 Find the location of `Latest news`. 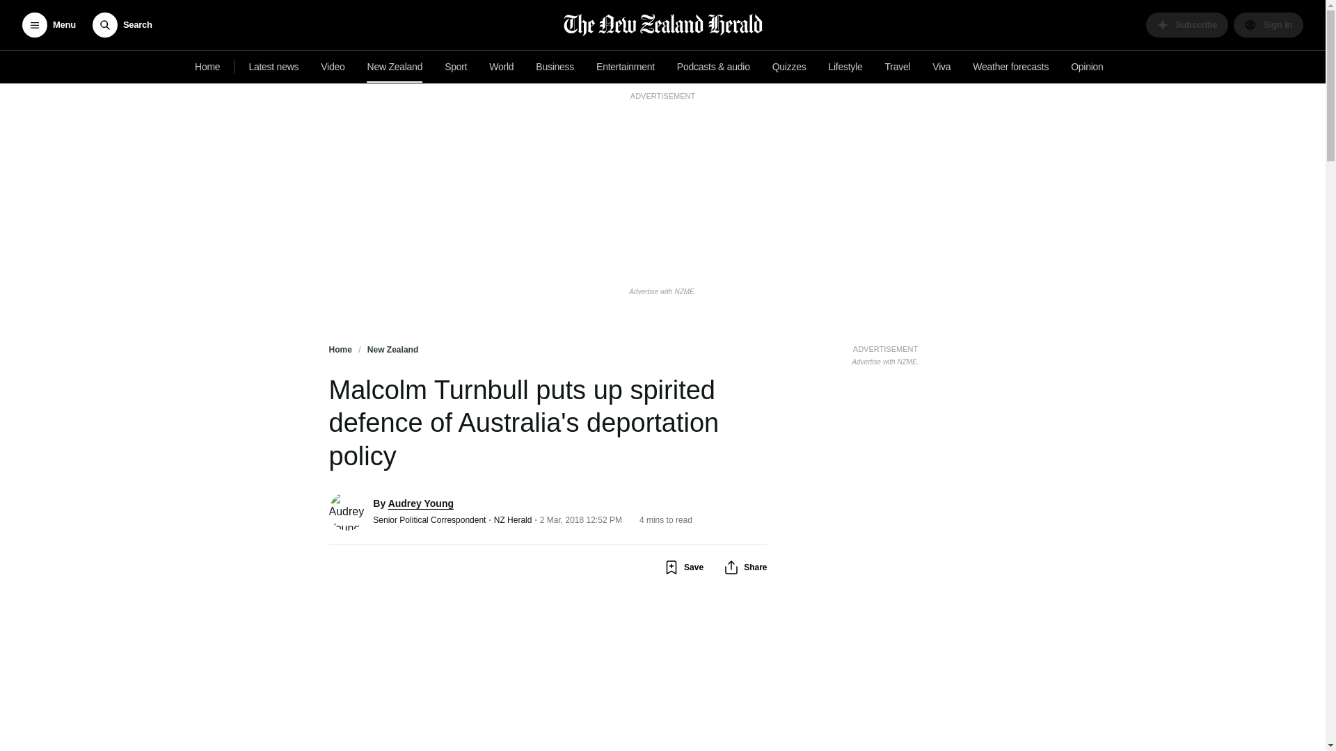

Latest news is located at coordinates (273, 67).